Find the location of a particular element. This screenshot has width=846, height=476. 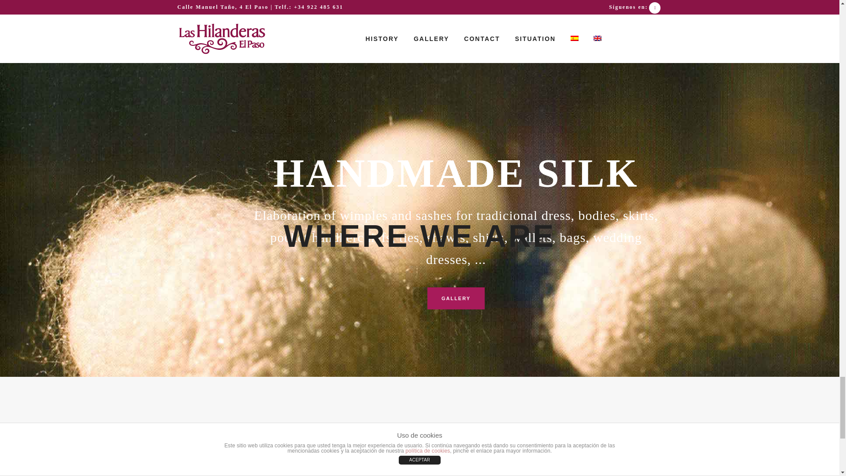

Send is located at coordinates (415, 85).